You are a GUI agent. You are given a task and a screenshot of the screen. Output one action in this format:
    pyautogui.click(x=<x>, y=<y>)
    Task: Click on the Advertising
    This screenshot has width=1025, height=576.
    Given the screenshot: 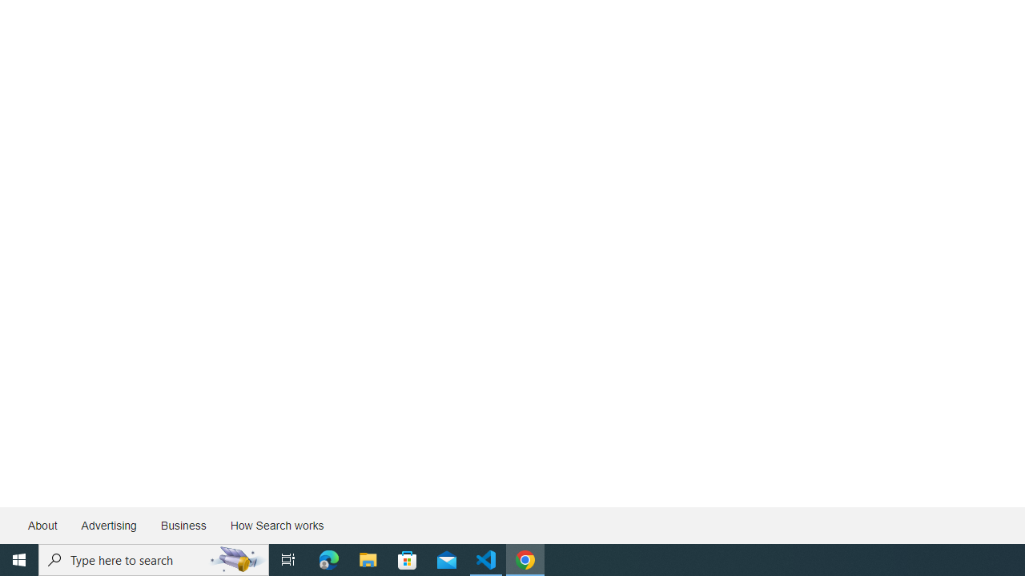 What is the action you would take?
    pyautogui.click(x=108, y=525)
    